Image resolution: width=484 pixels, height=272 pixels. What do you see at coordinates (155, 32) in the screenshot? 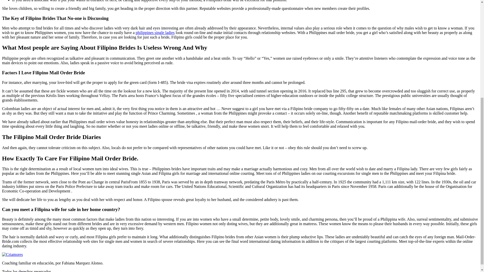
I see `philippines single ladies` at bounding box center [155, 32].